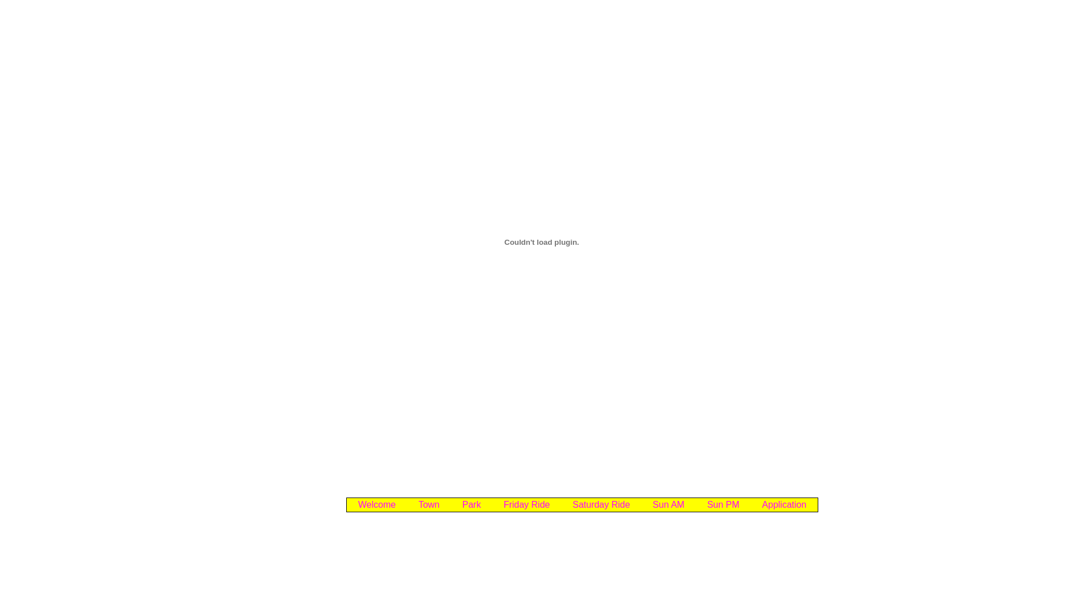  What do you see at coordinates (527, 505) in the screenshot?
I see `Friday Ride` at bounding box center [527, 505].